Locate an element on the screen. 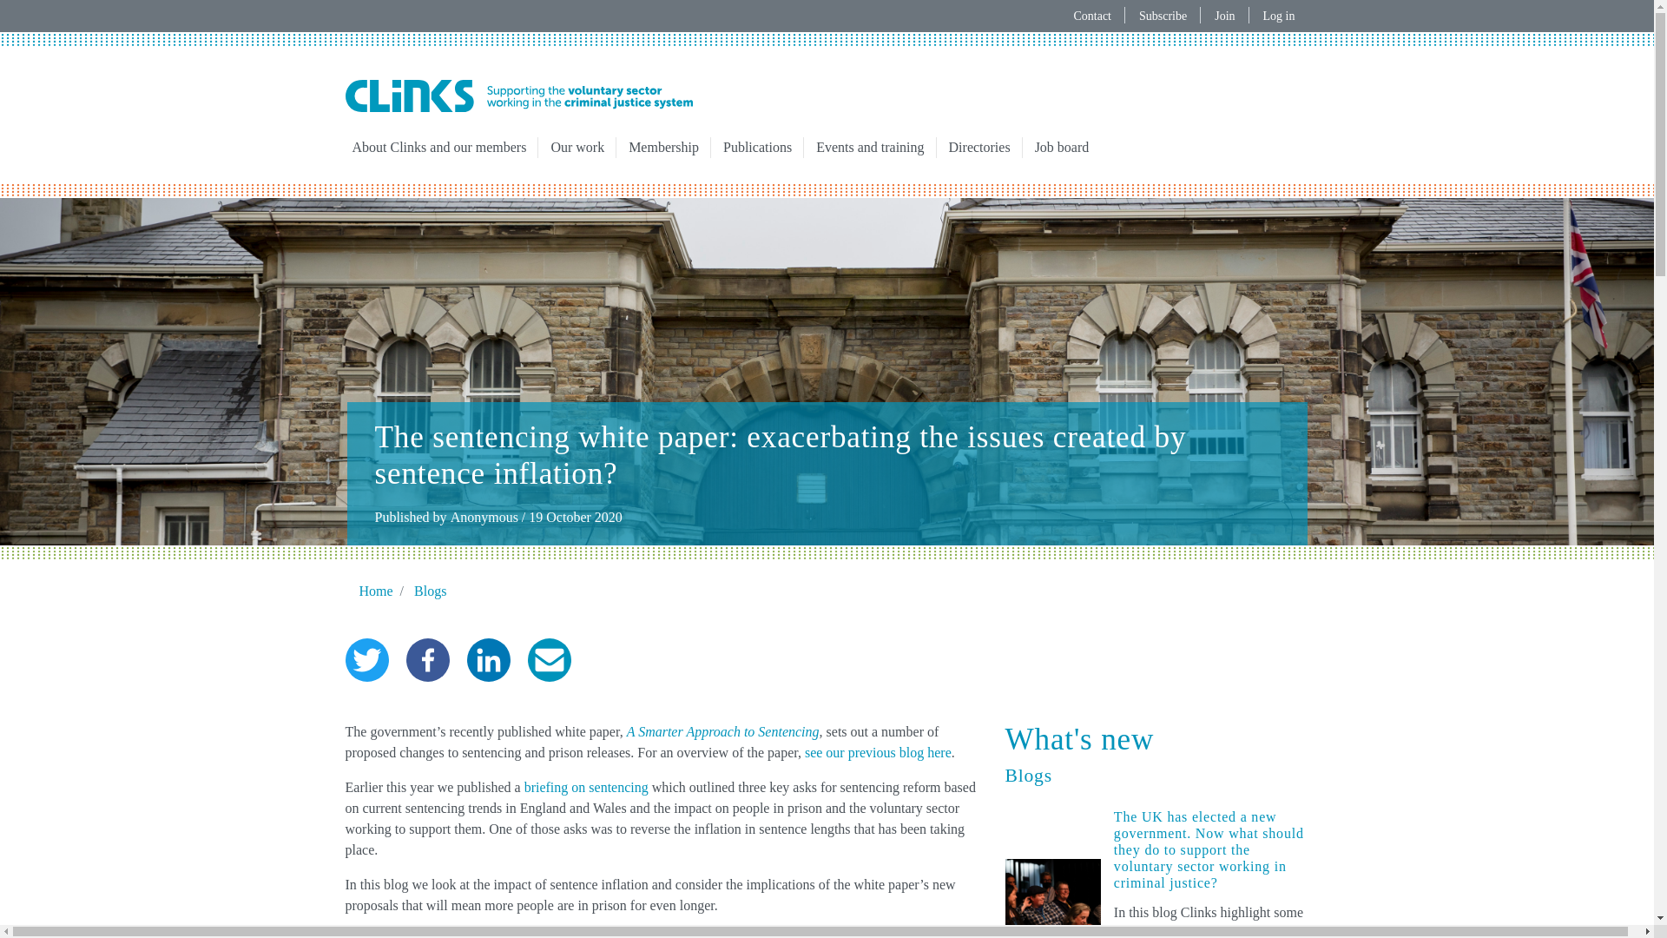 This screenshot has height=938, width=1667. see our previous blog is located at coordinates (864, 752).